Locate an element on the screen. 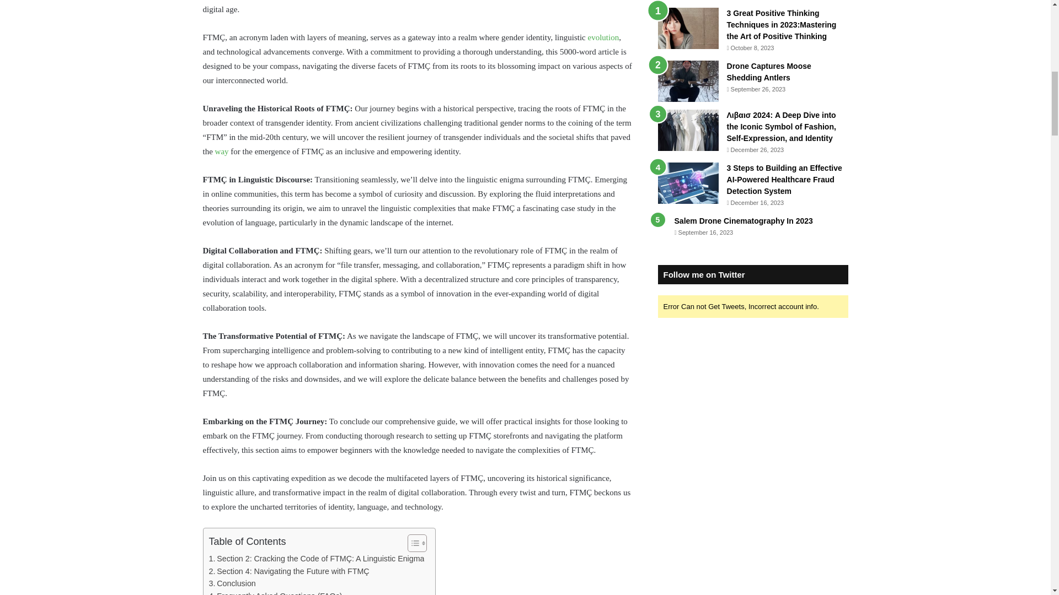 This screenshot has height=595, width=1059. Conclusion is located at coordinates (232, 583).